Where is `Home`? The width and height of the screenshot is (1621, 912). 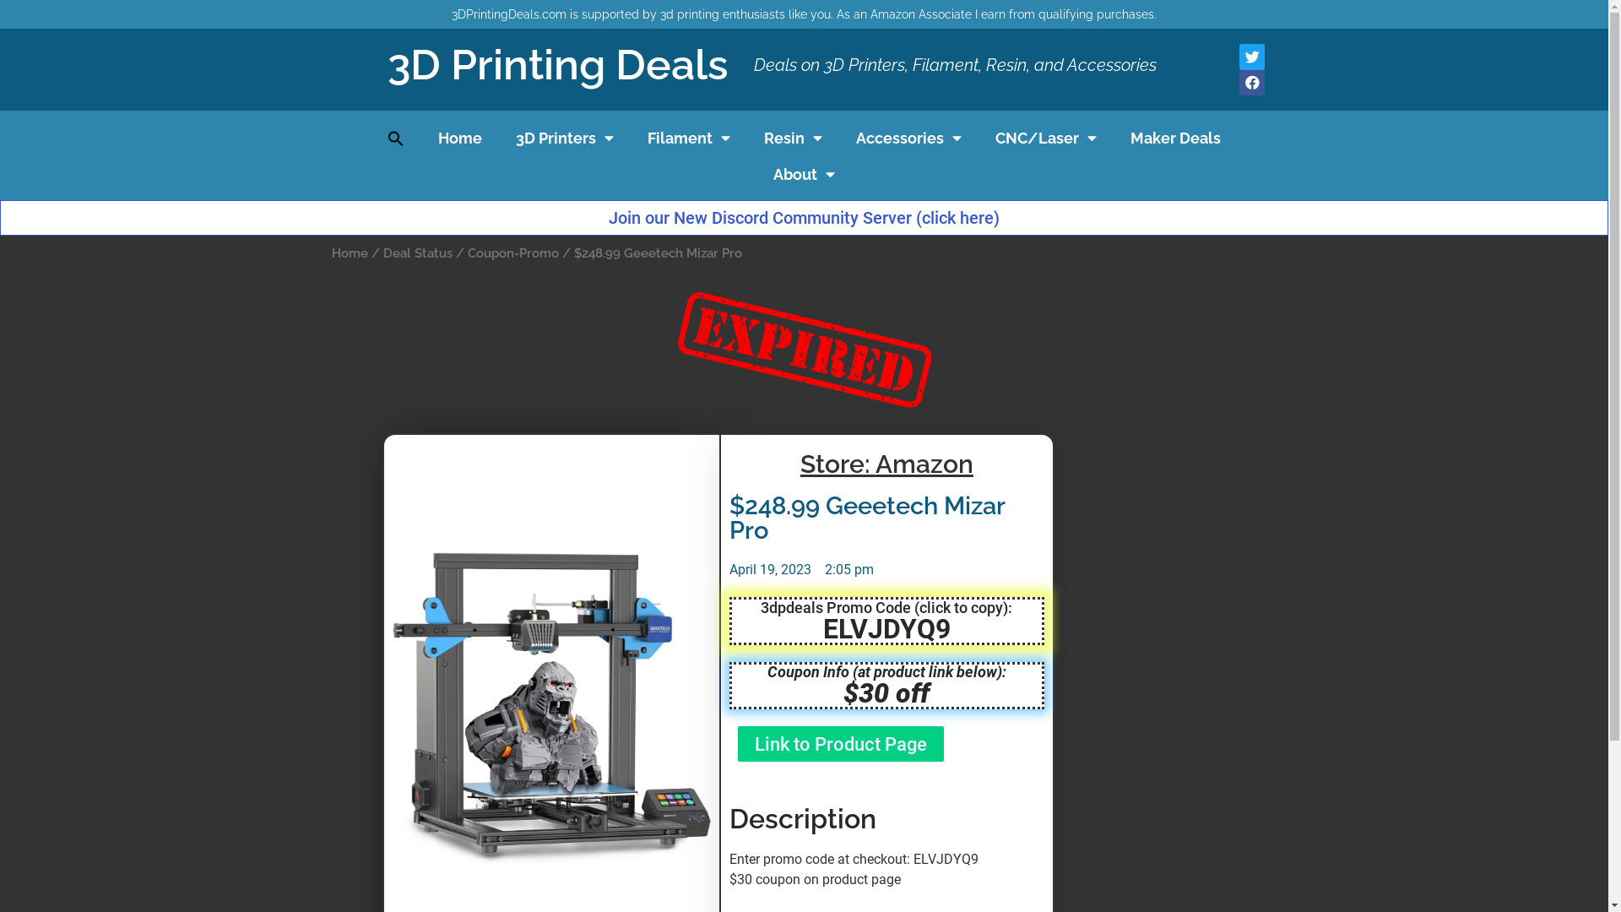
Home is located at coordinates (350, 253).